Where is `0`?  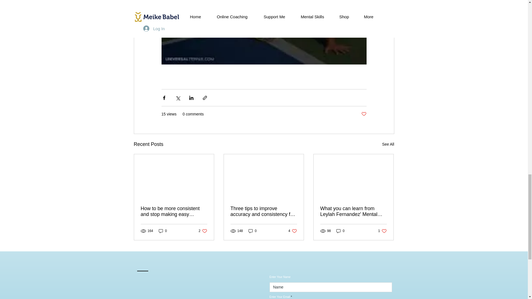
0 is located at coordinates (353, 212).